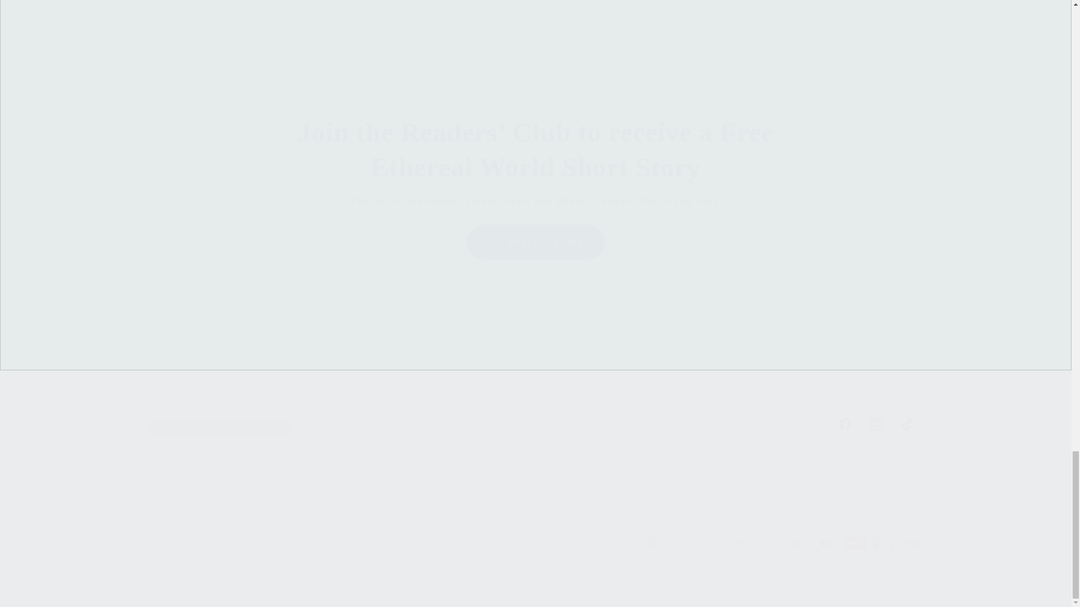  What do you see at coordinates (270, 2) in the screenshot?
I see `Bundles` at bounding box center [270, 2].